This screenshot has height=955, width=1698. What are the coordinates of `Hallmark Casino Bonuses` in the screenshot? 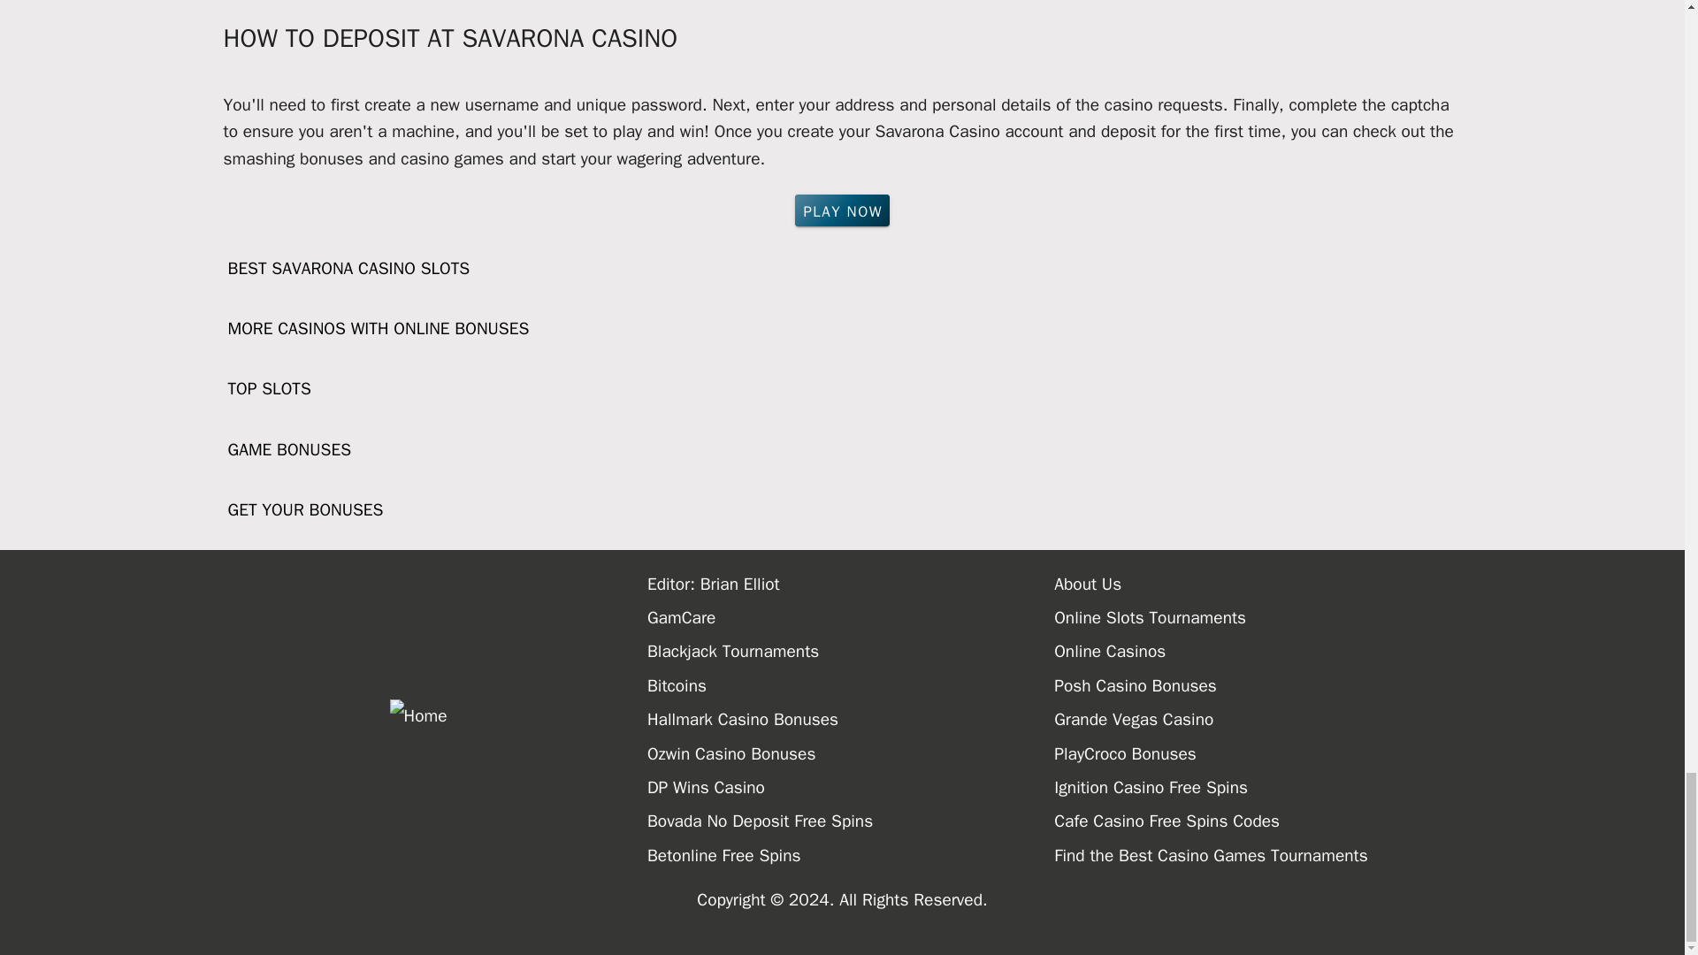 It's located at (851, 719).